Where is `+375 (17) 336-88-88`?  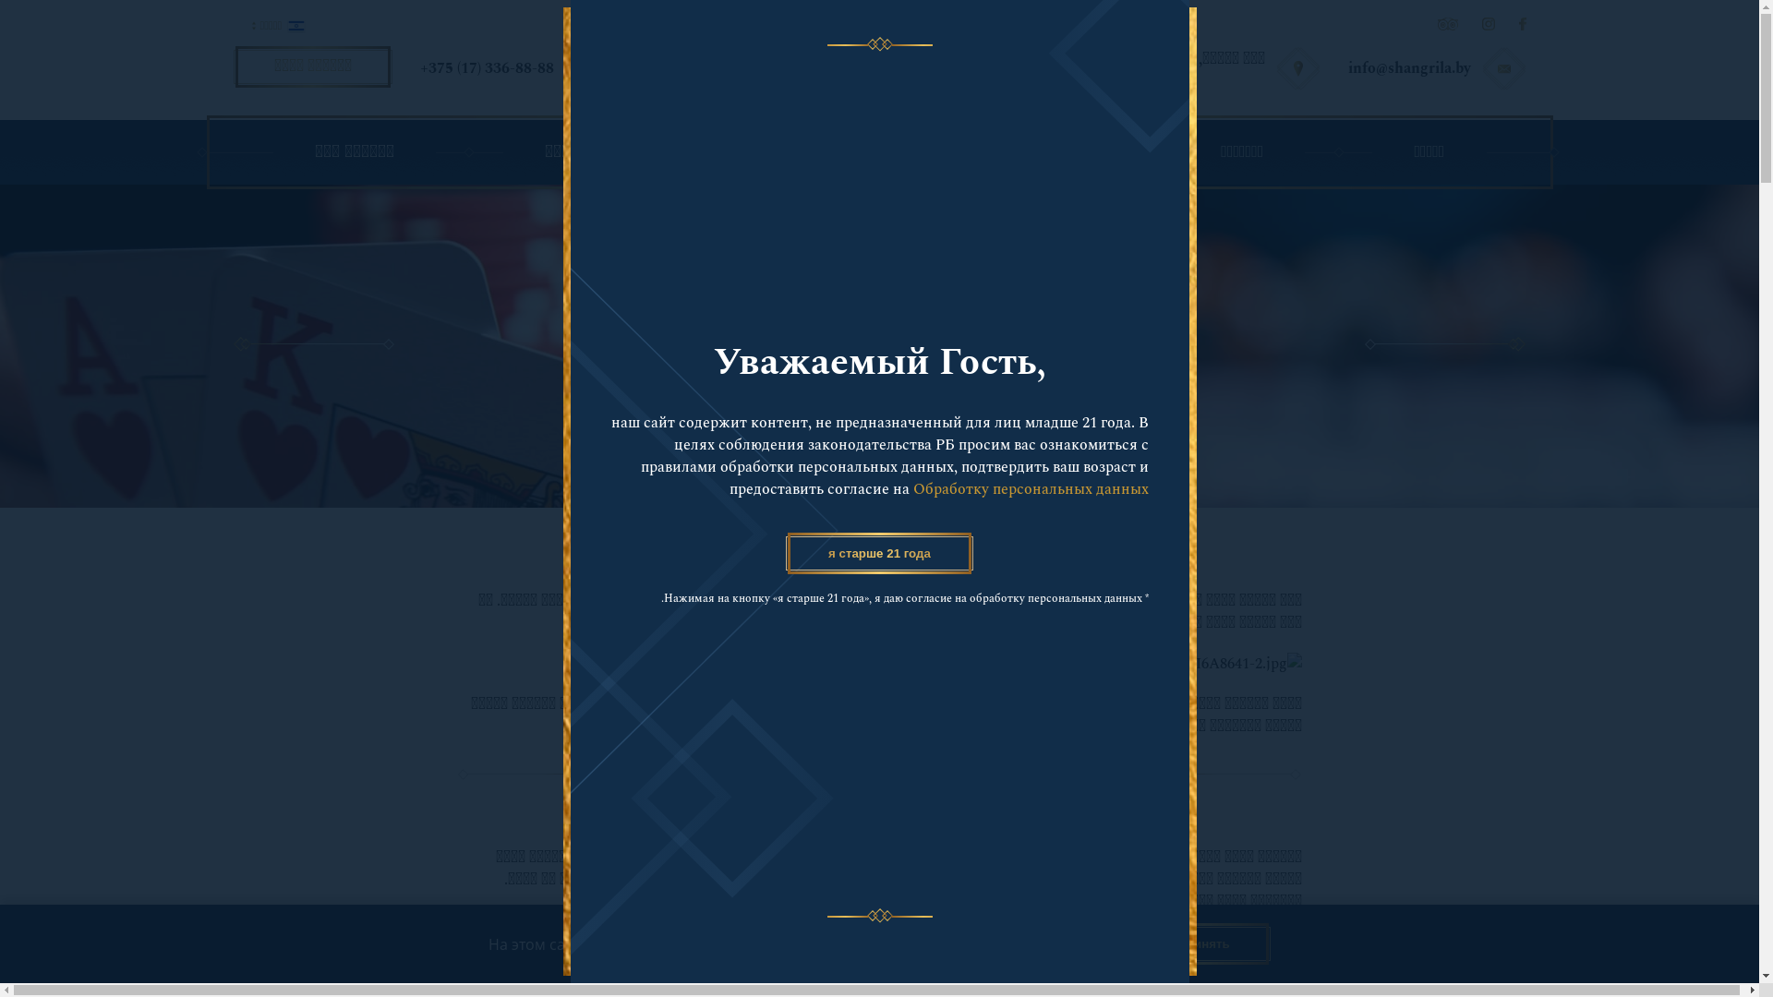
+375 (17) 336-88-88 is located at coordinates (486, 68).